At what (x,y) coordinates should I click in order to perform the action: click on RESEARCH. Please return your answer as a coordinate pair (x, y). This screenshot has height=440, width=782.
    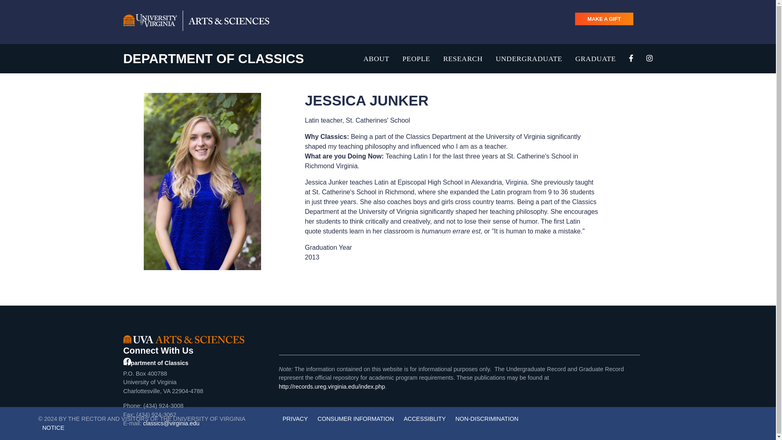
    Looking at the image, I should click on (463, 58).